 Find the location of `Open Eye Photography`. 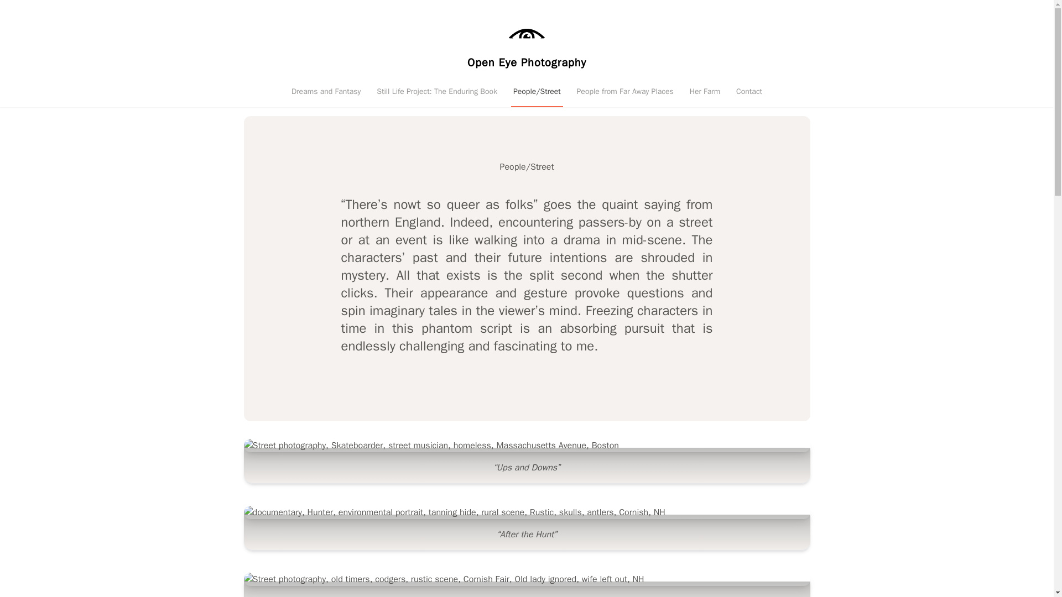

Open Eye Photography is located at coordinates (527, 63).